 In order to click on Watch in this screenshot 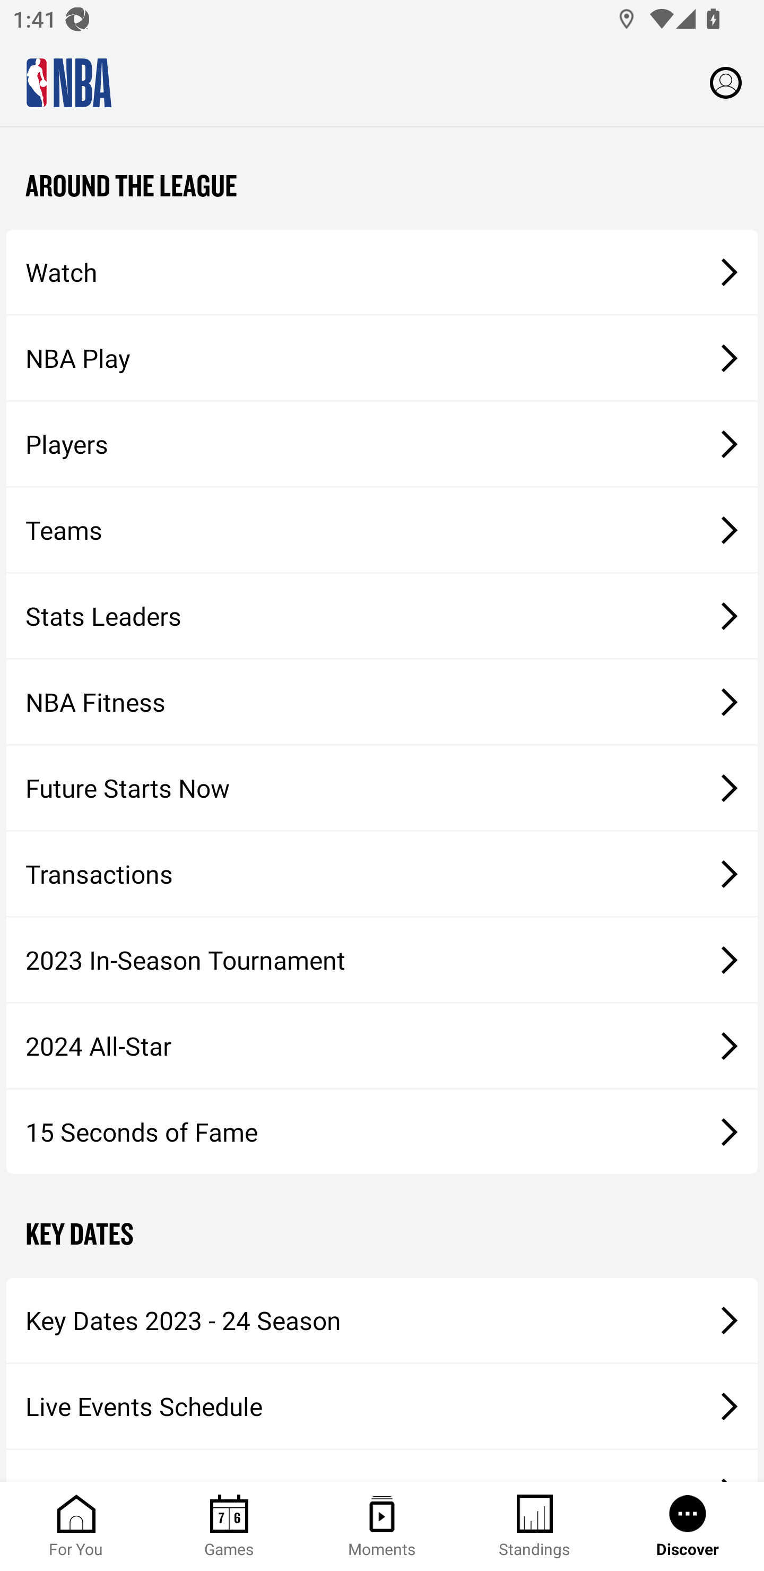, I will do `click(382, 272)`.